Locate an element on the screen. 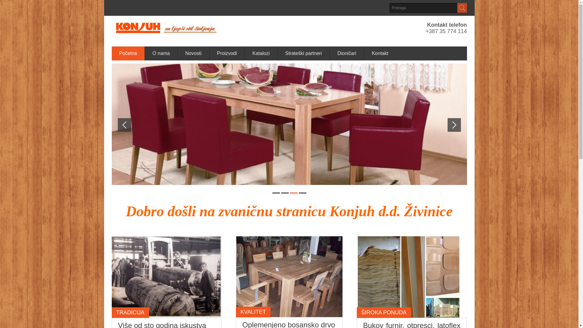 This screenshot has height=328, width=583. Novosti is located at coordinates (193, 53).